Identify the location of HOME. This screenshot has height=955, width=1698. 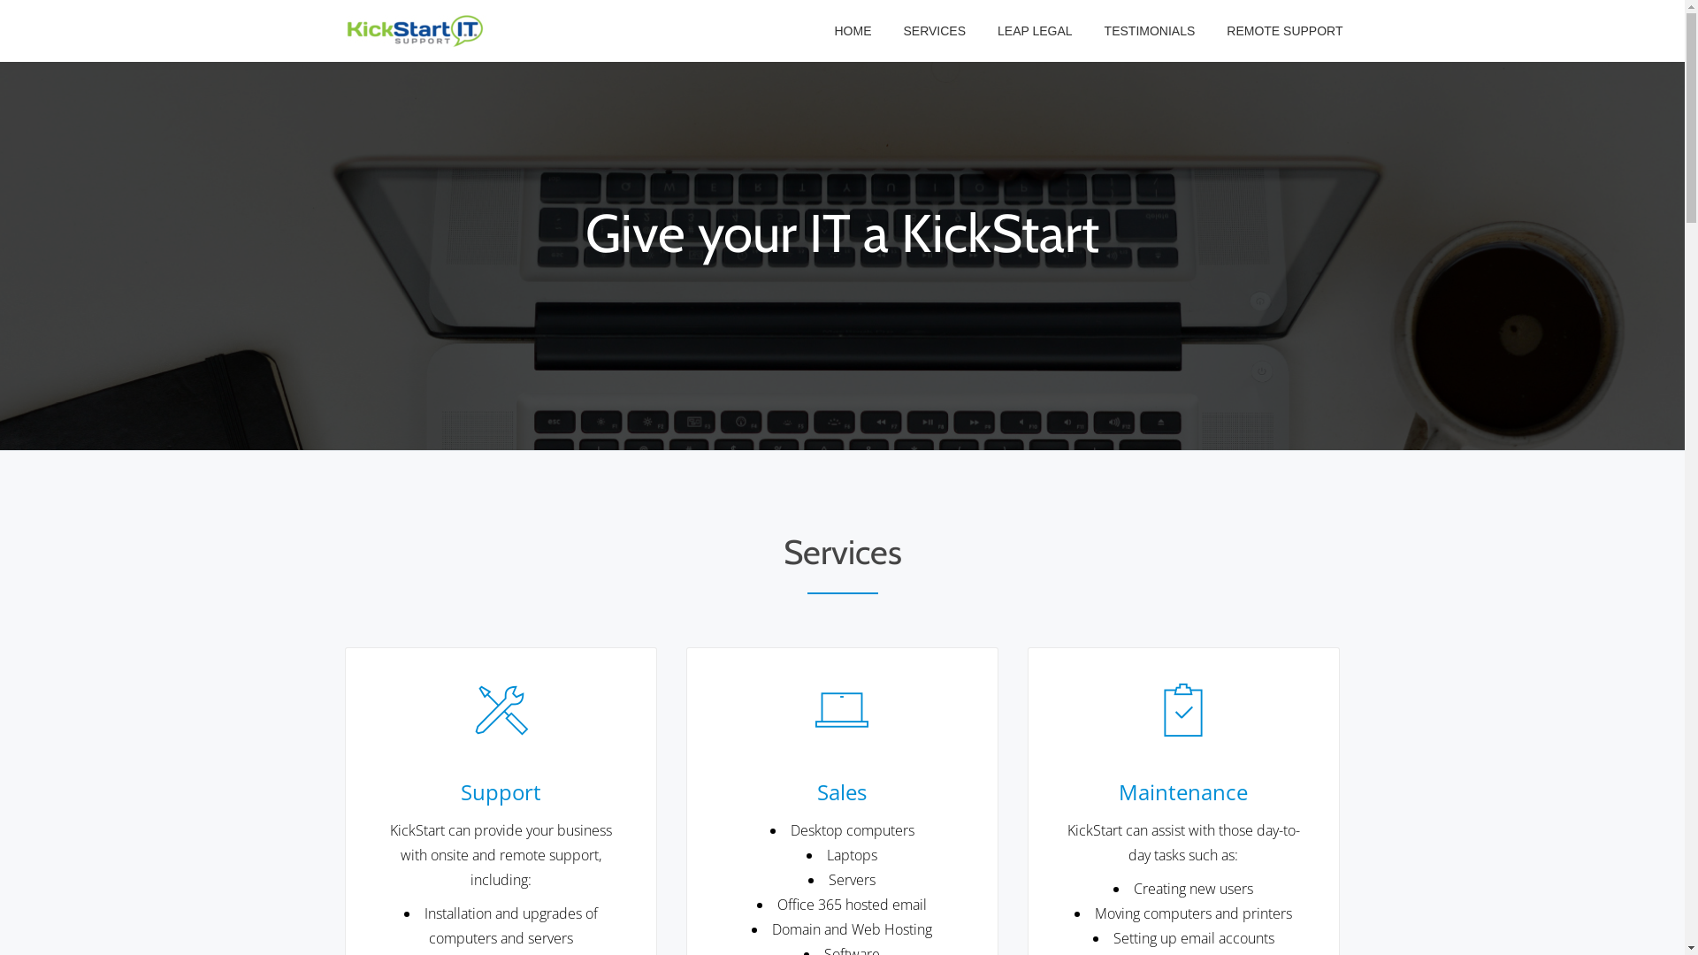
(853, 31).